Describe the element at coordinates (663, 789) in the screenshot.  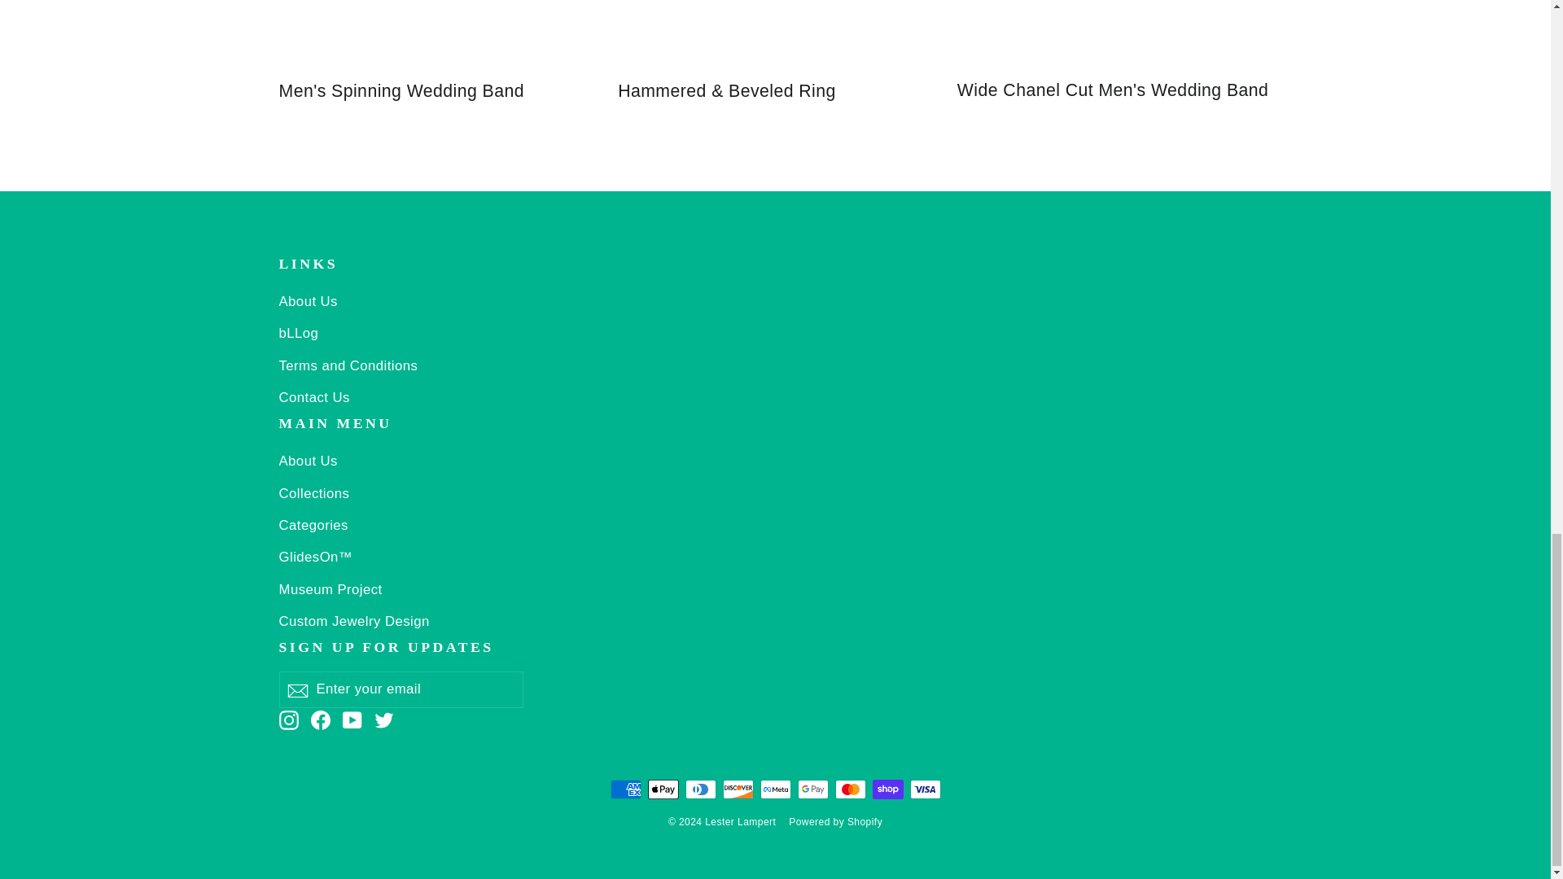
I see `Apple Pay` at that location.